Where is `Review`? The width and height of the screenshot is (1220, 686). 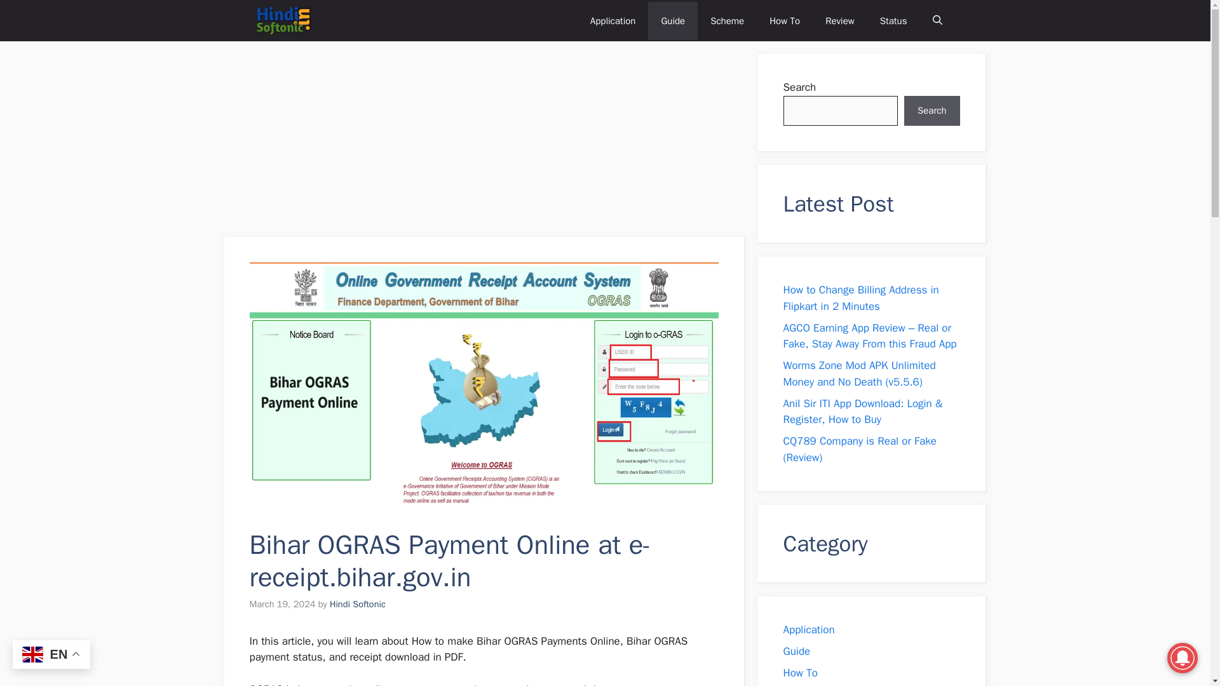 Review is located at coordinates (840, 20).